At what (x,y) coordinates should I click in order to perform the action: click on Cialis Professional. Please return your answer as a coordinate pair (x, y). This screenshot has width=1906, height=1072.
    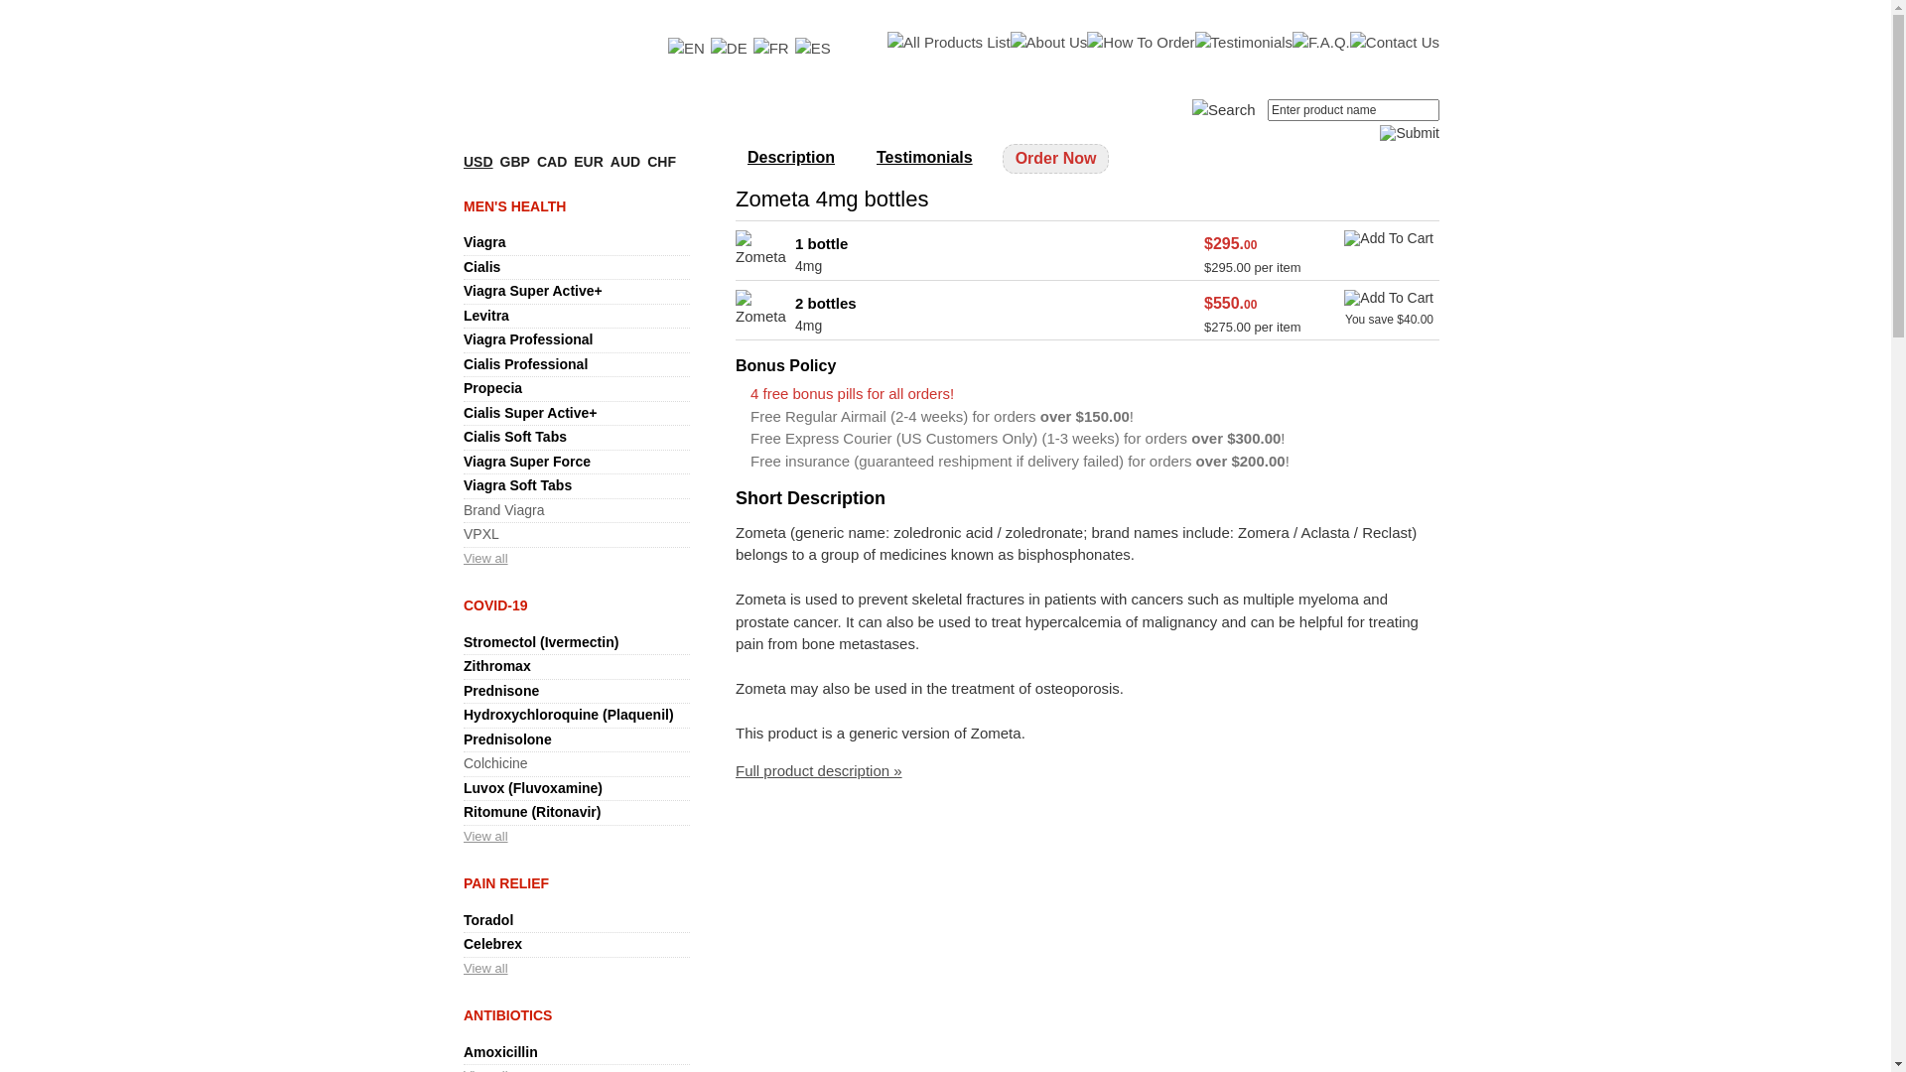
    Looking at the image, I should click on (526, 364).